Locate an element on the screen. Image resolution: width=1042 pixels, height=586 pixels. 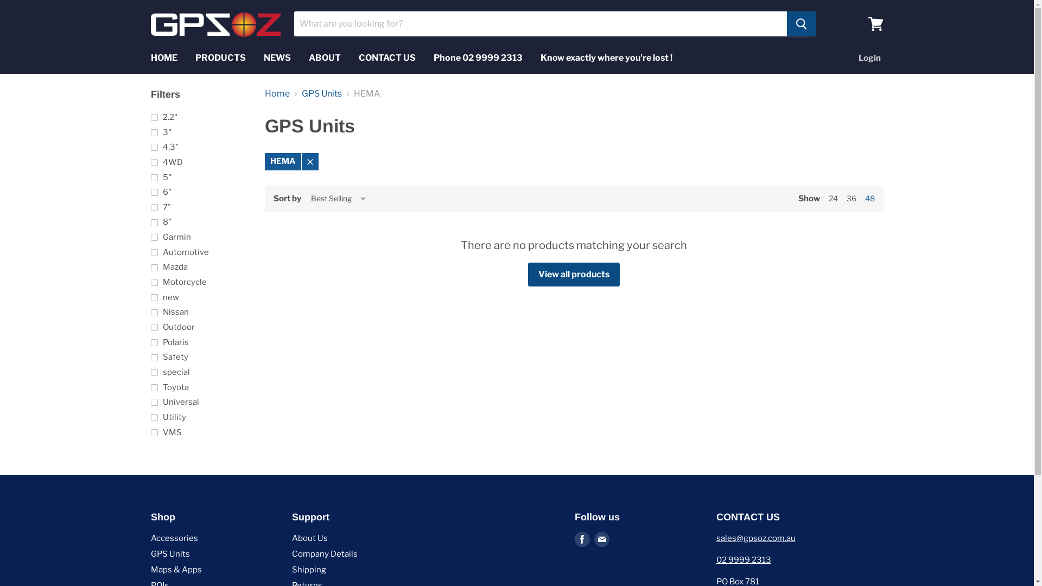
CONTACT US is located at coordinates (387, 58).